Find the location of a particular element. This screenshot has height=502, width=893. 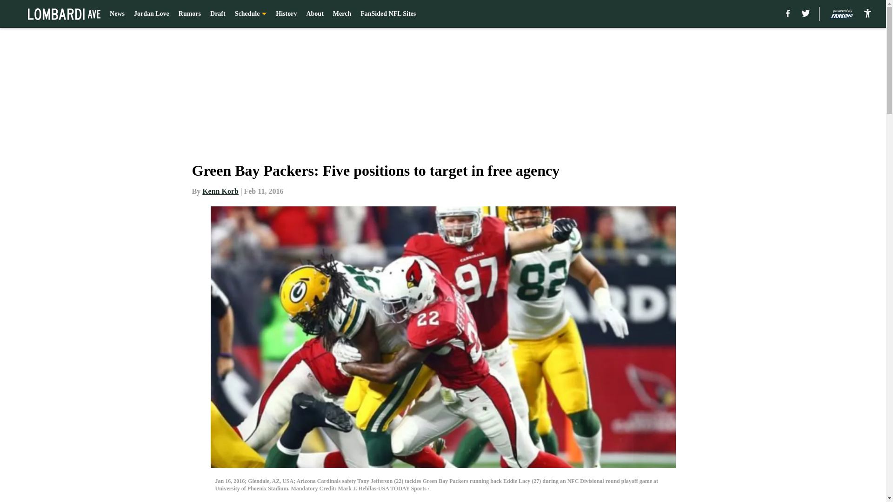

Jordan Love is located at coordinates (152, 14).